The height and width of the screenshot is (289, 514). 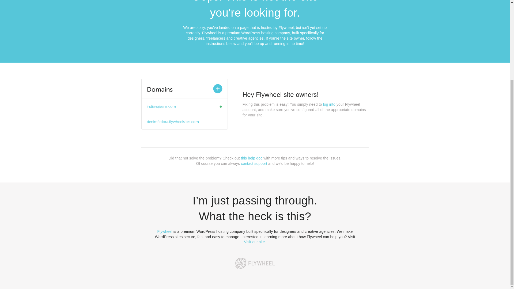 I want to click on Visit our site, so click(x=255, y=242).